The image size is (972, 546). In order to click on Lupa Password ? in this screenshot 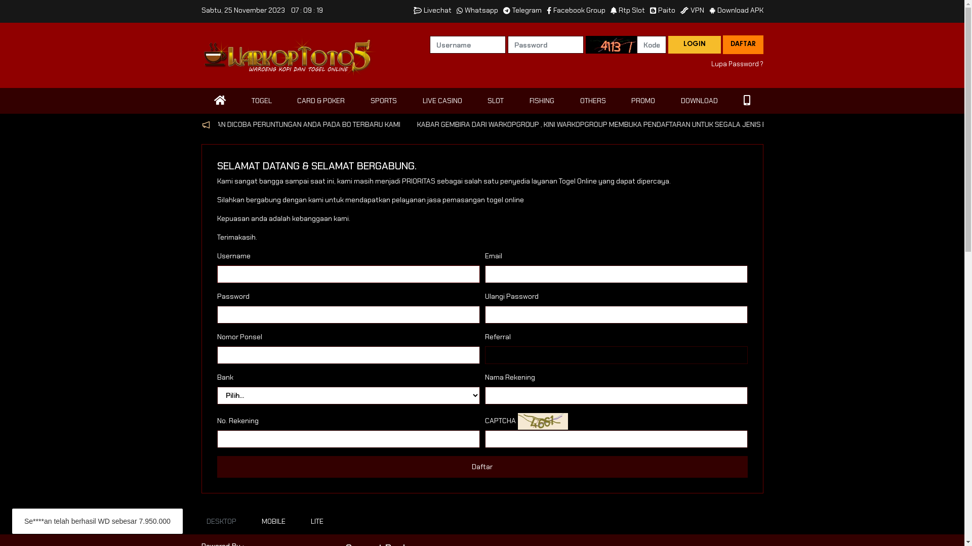, I will do `click(737, 64)`.